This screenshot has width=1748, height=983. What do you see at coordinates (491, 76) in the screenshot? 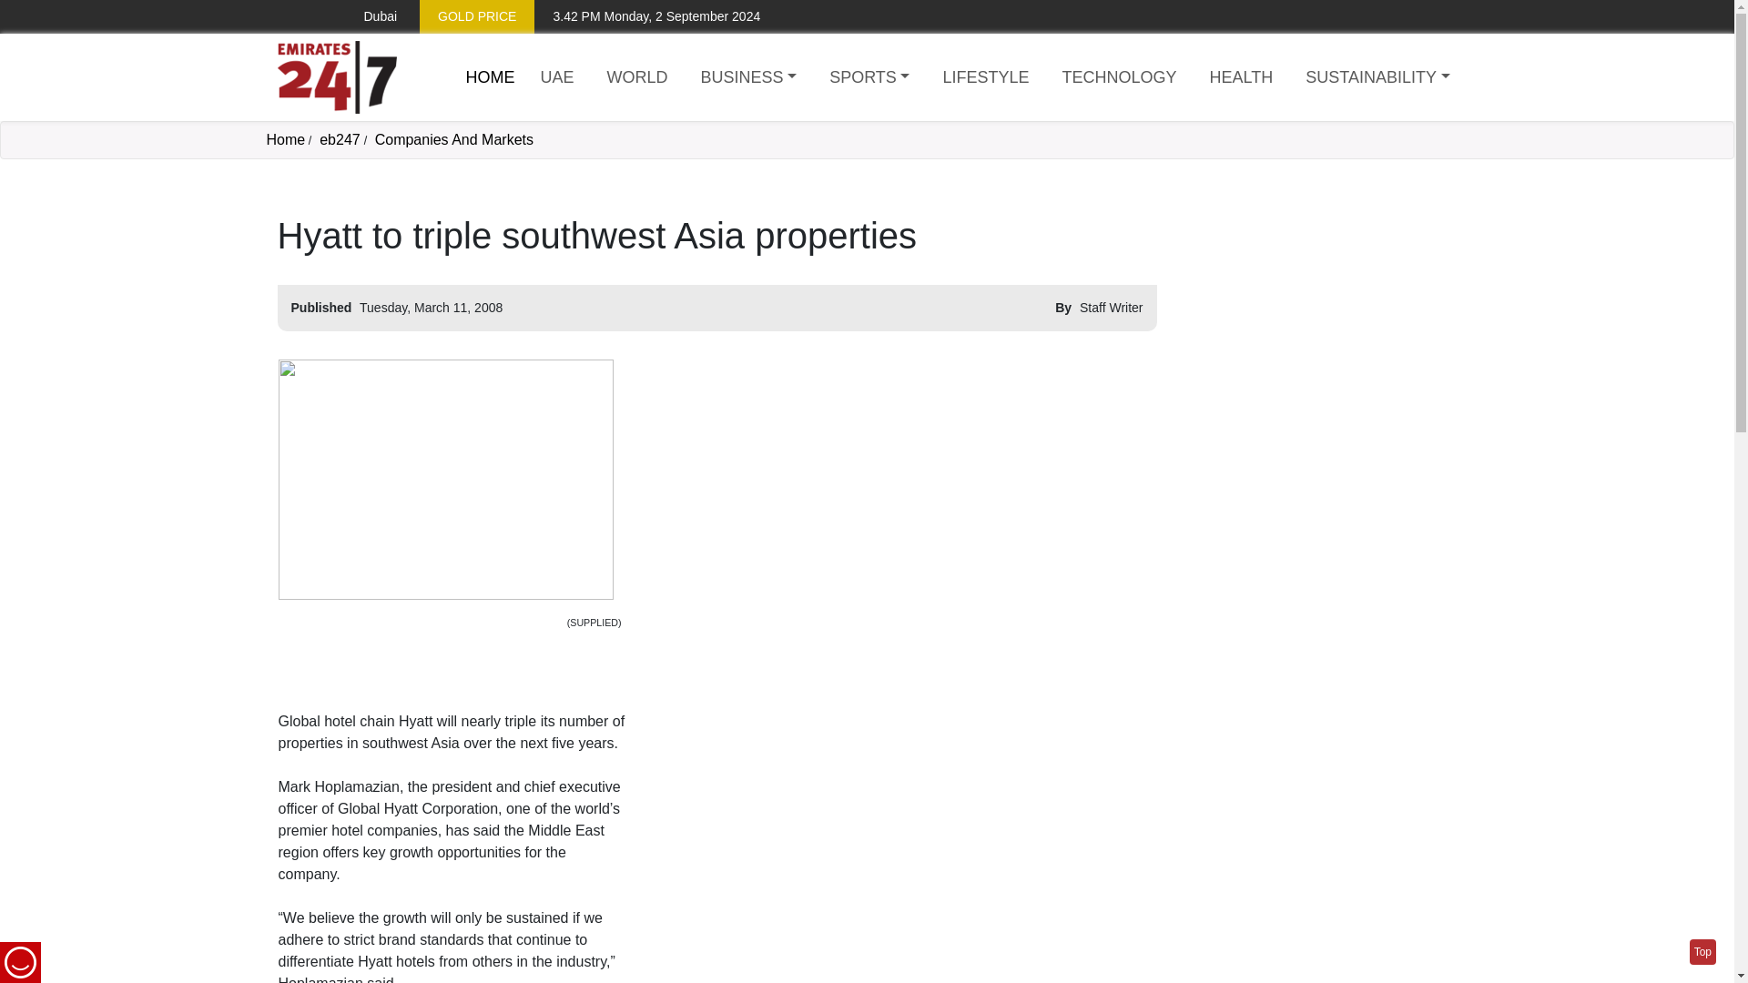
I see `HOME` at bounding box center [491, 76].